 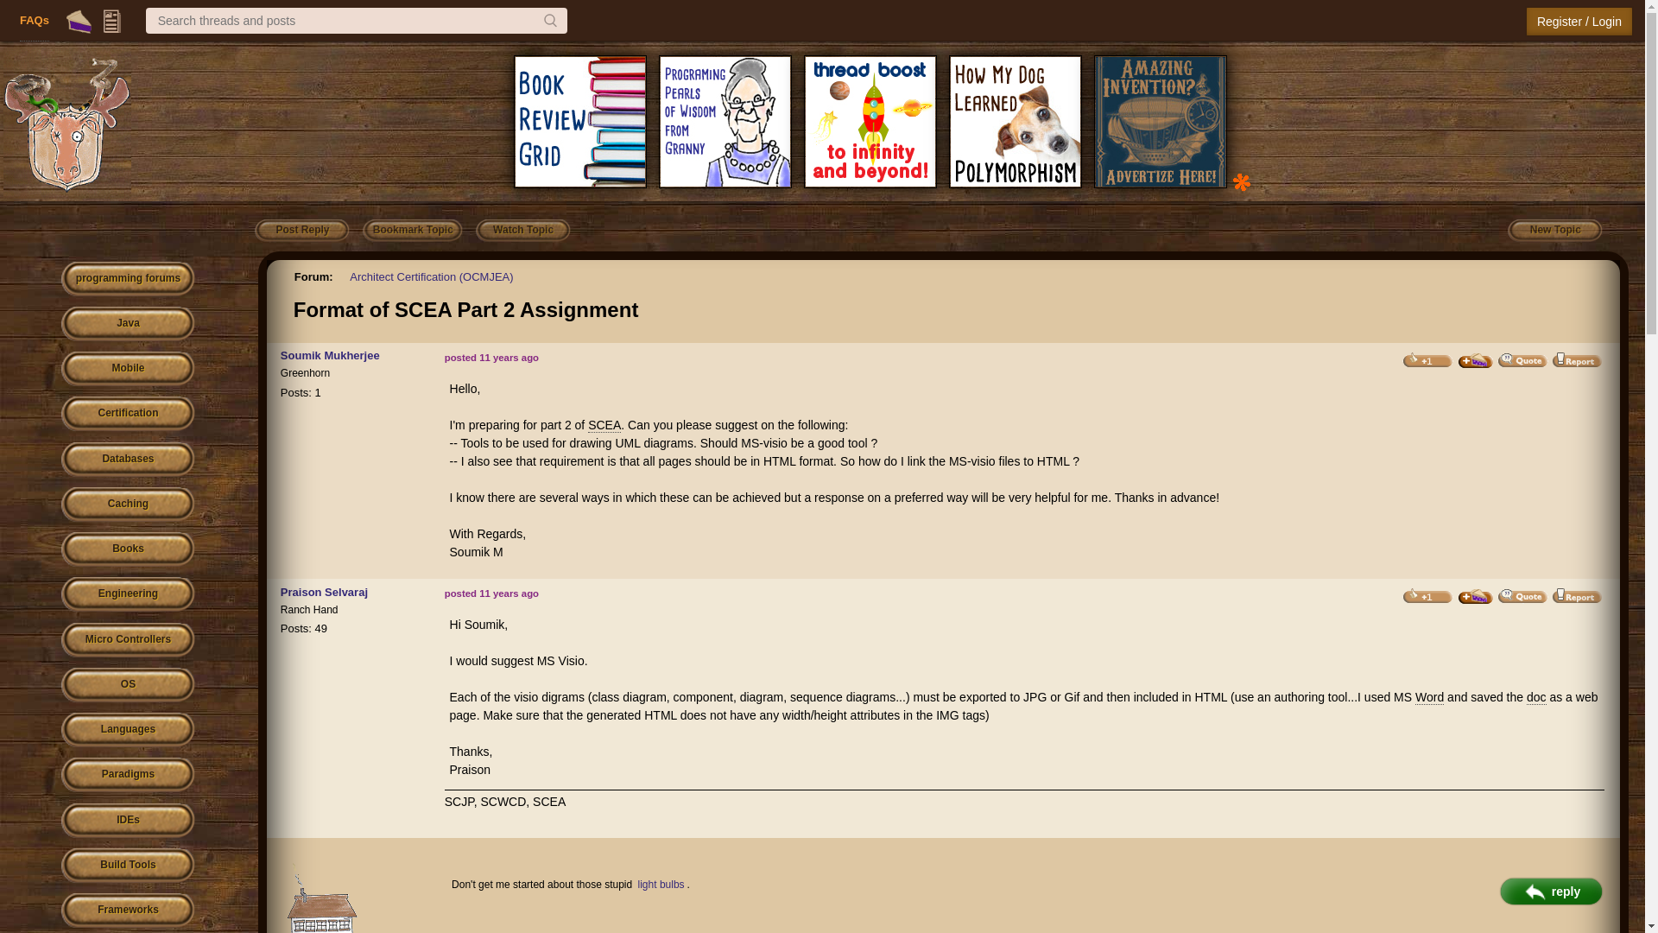 What do you see at coordinates (128, 370) in the screenshot?
I see `Mobile` at bounding box center [128, 370].